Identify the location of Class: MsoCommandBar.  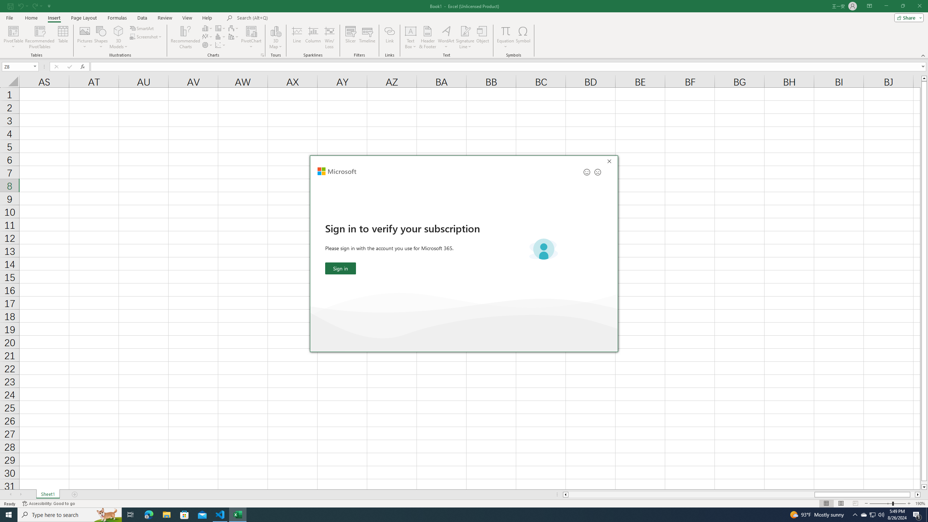
(464, 29).